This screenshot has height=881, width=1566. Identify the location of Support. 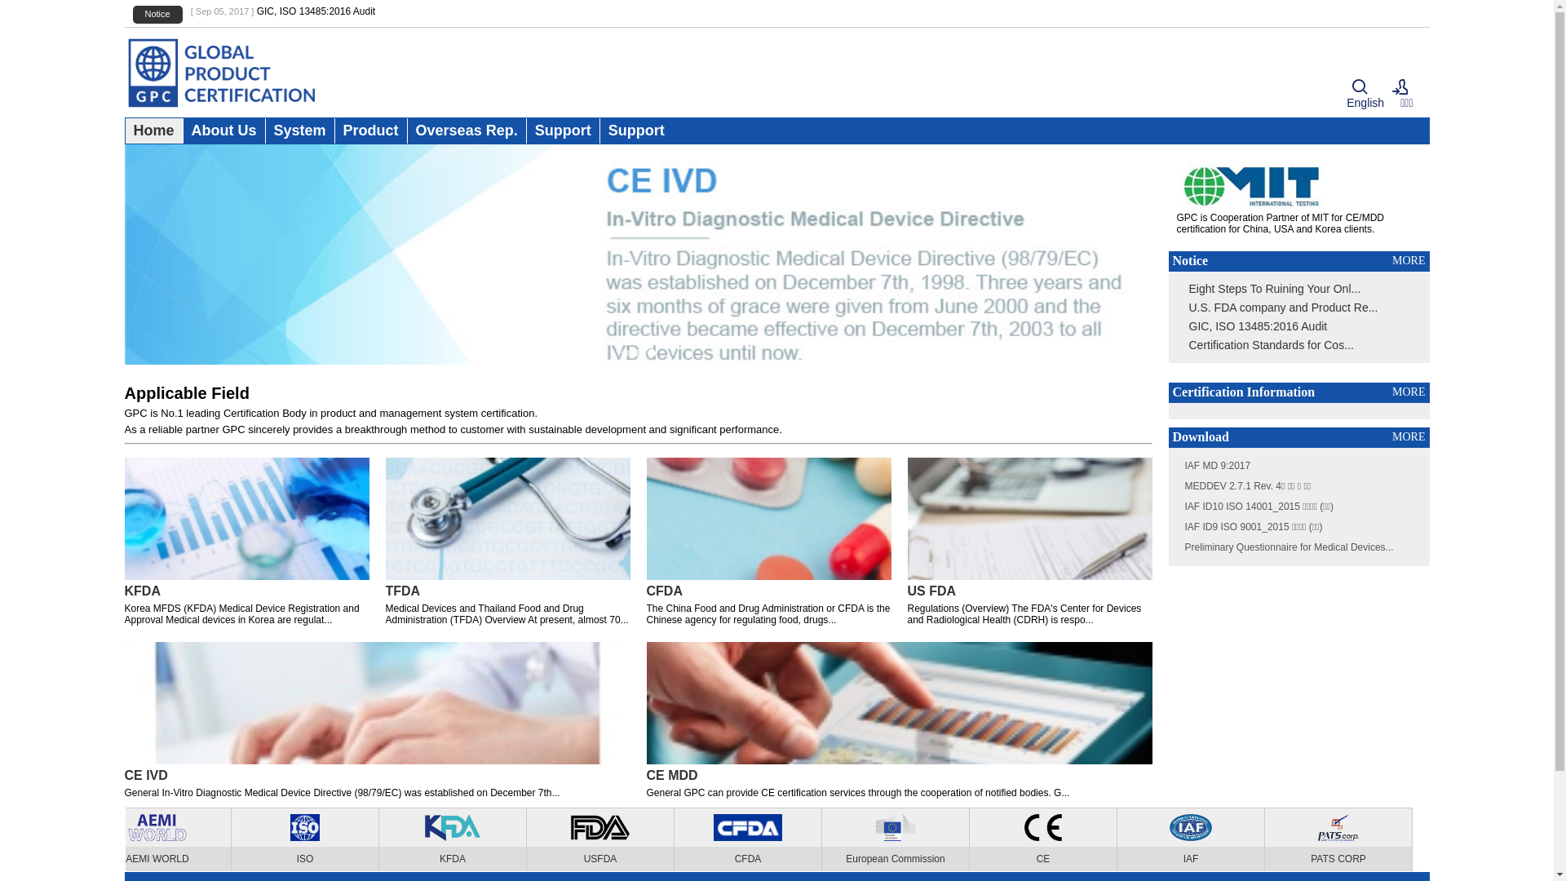
(636, 131).